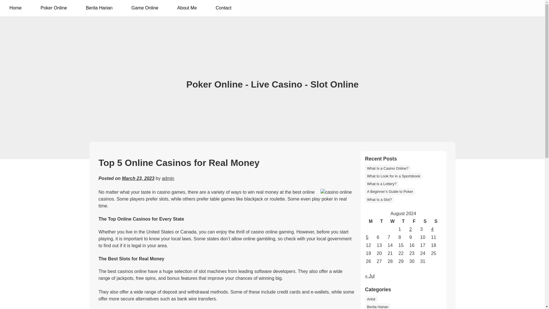 The image size is (549, 309). I want to click on Poker Online, so click(54, 8).